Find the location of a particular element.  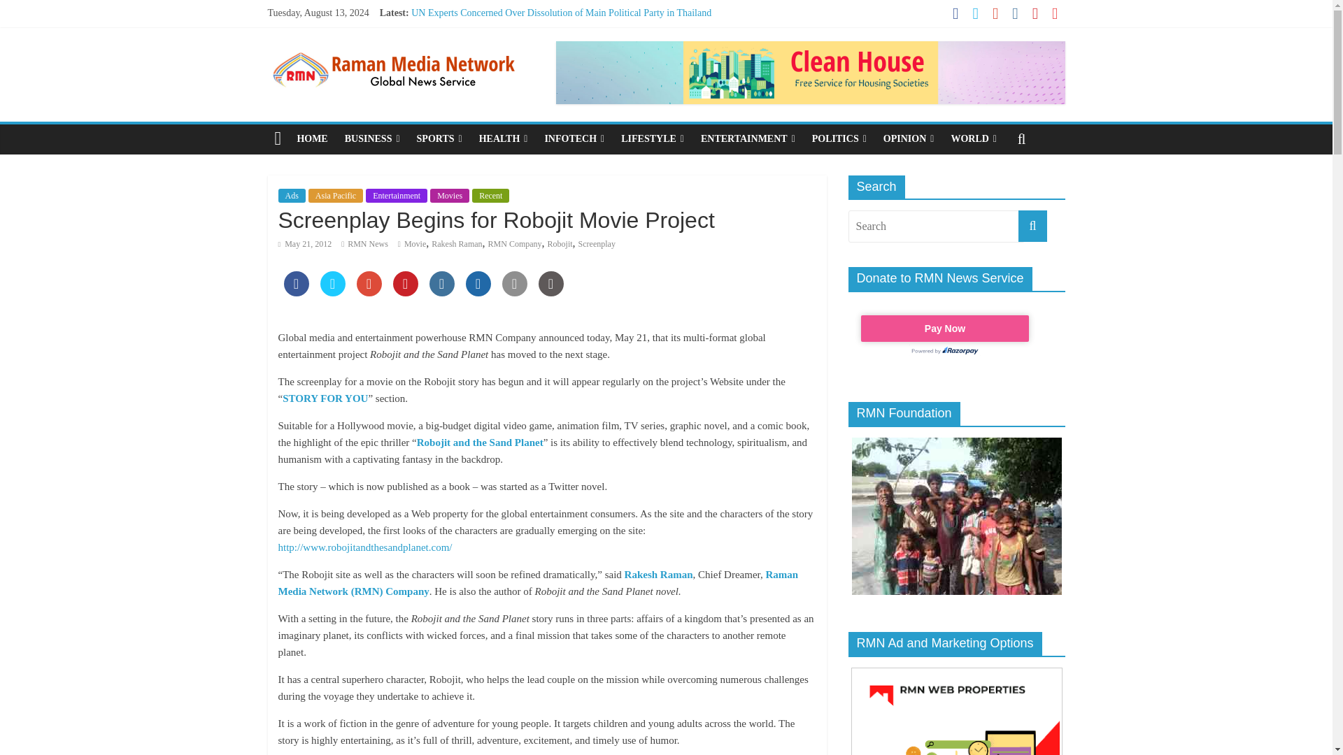

LIFESTYLE is located at coordinates (652, 139).